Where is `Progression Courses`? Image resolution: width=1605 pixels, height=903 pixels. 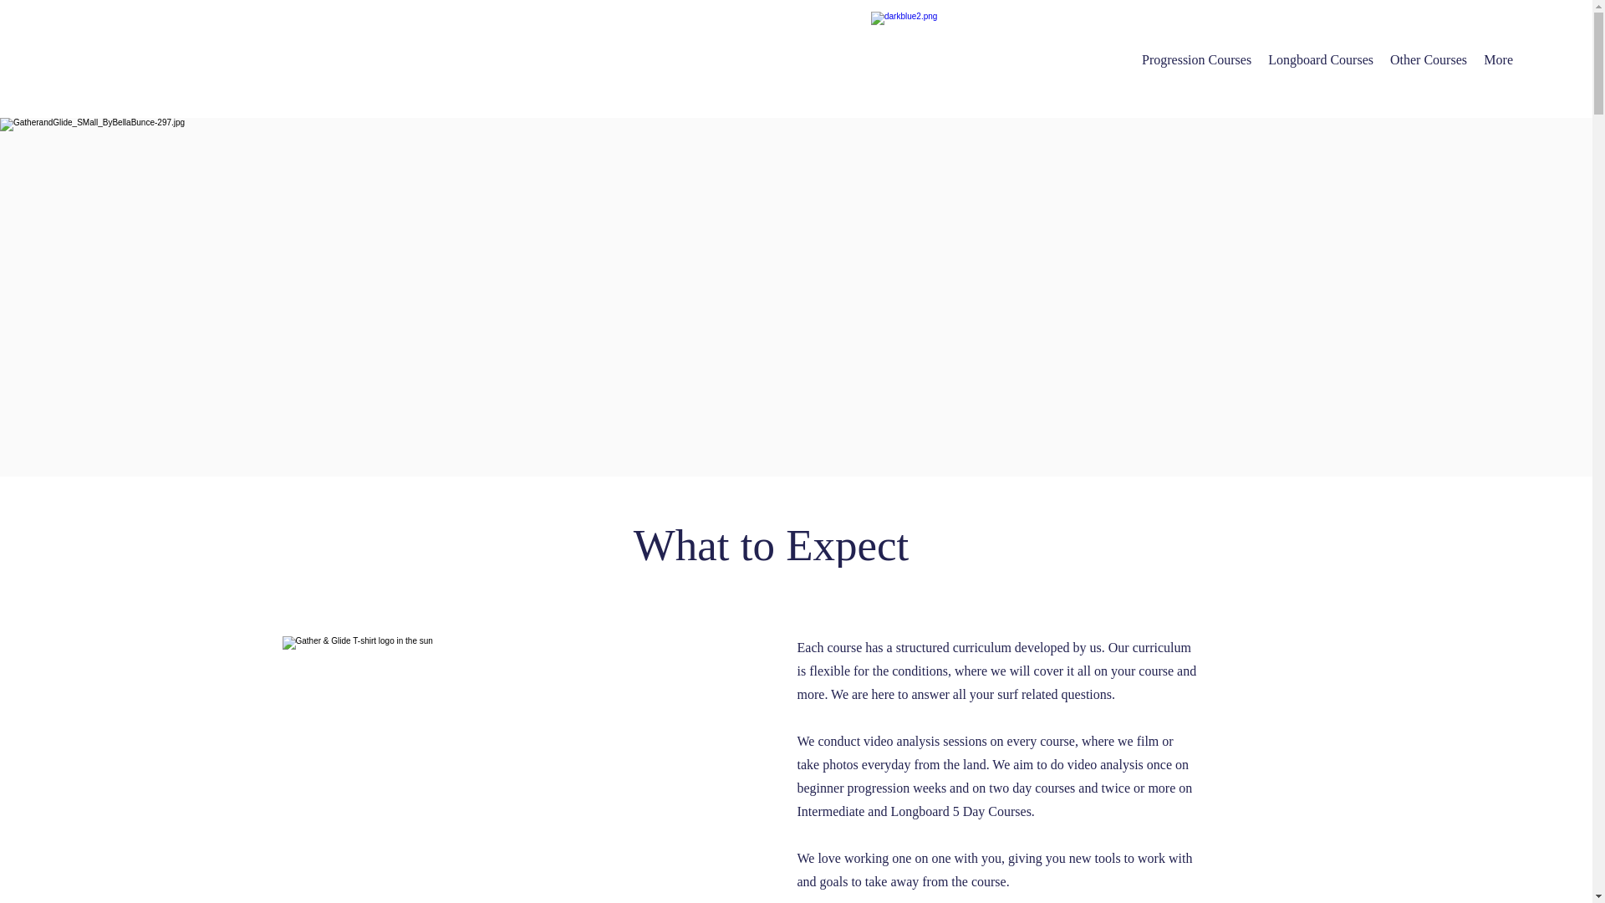 Progression Courses is located at coordinates (1196, 59).